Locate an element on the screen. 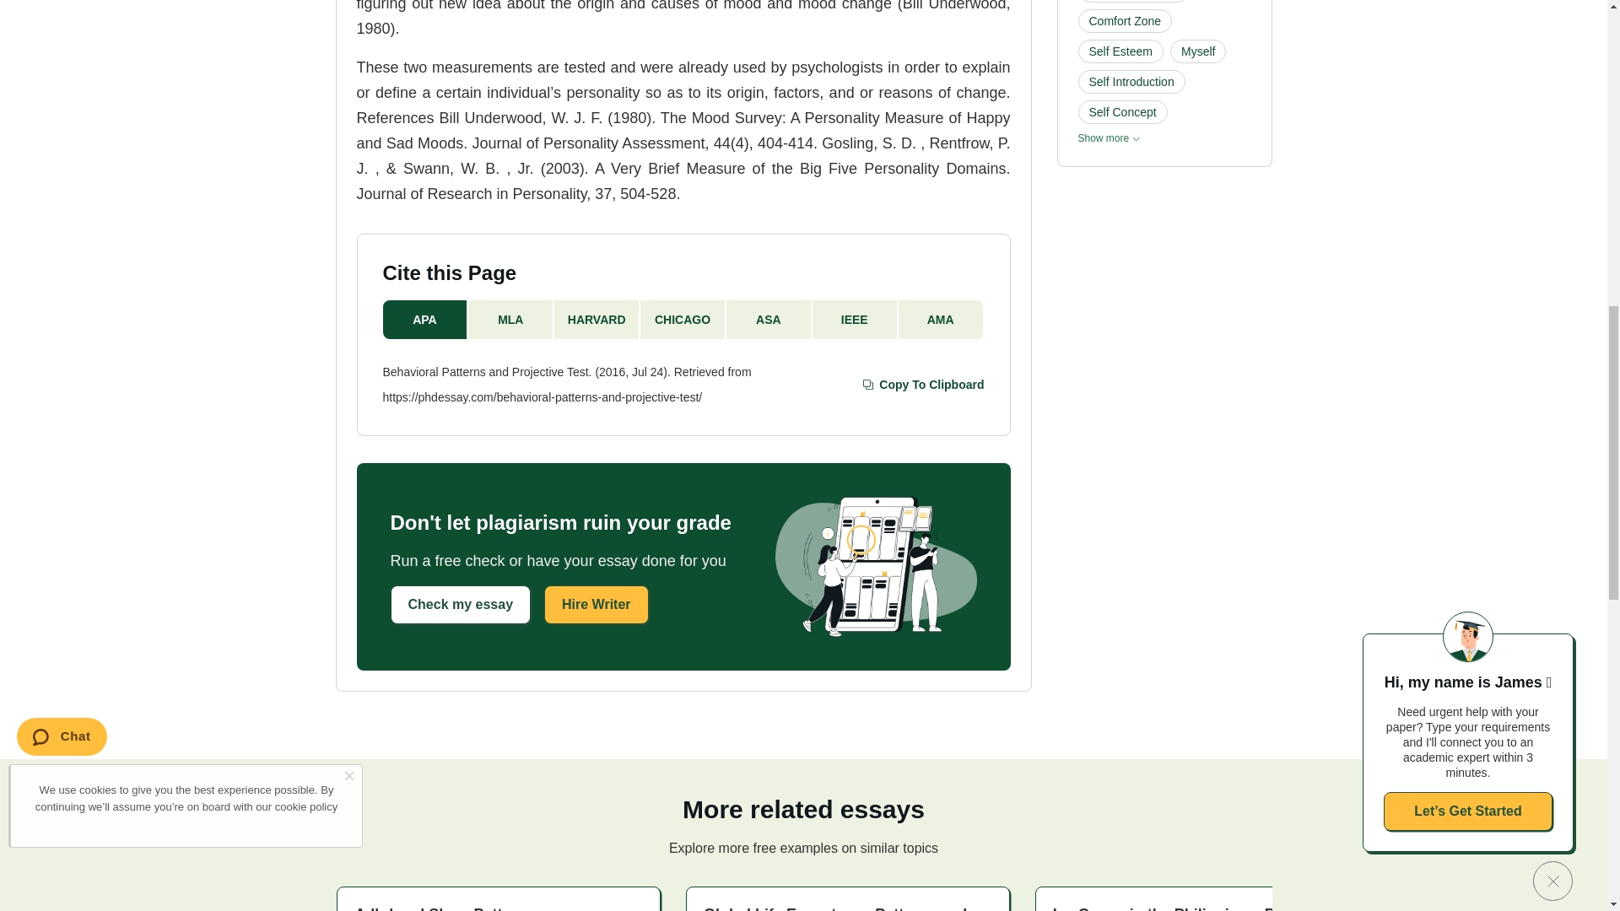 Image resolution: width=1620 pixels, height=911 pixels. APA is located at coordinates (425, 319).